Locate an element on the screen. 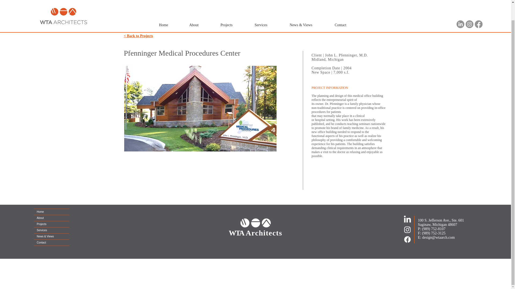  Services is located at coordinates (261, 7).